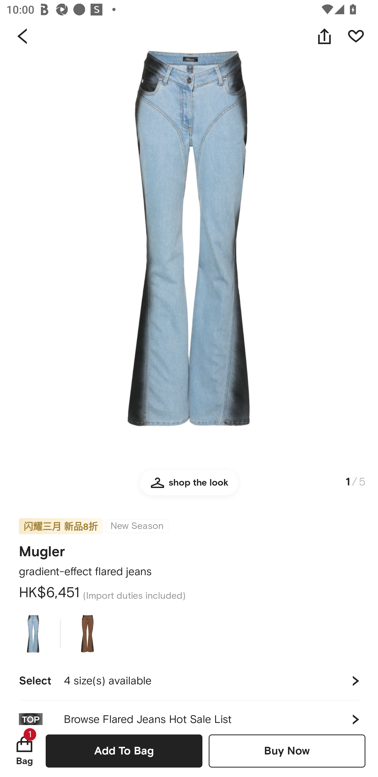 Image resolution: width=378 pixels, height=777 pixels. What do you see at coordinates (42, 549) in the screenshot?
I see `Mugler` at bounding box center [42, 549].